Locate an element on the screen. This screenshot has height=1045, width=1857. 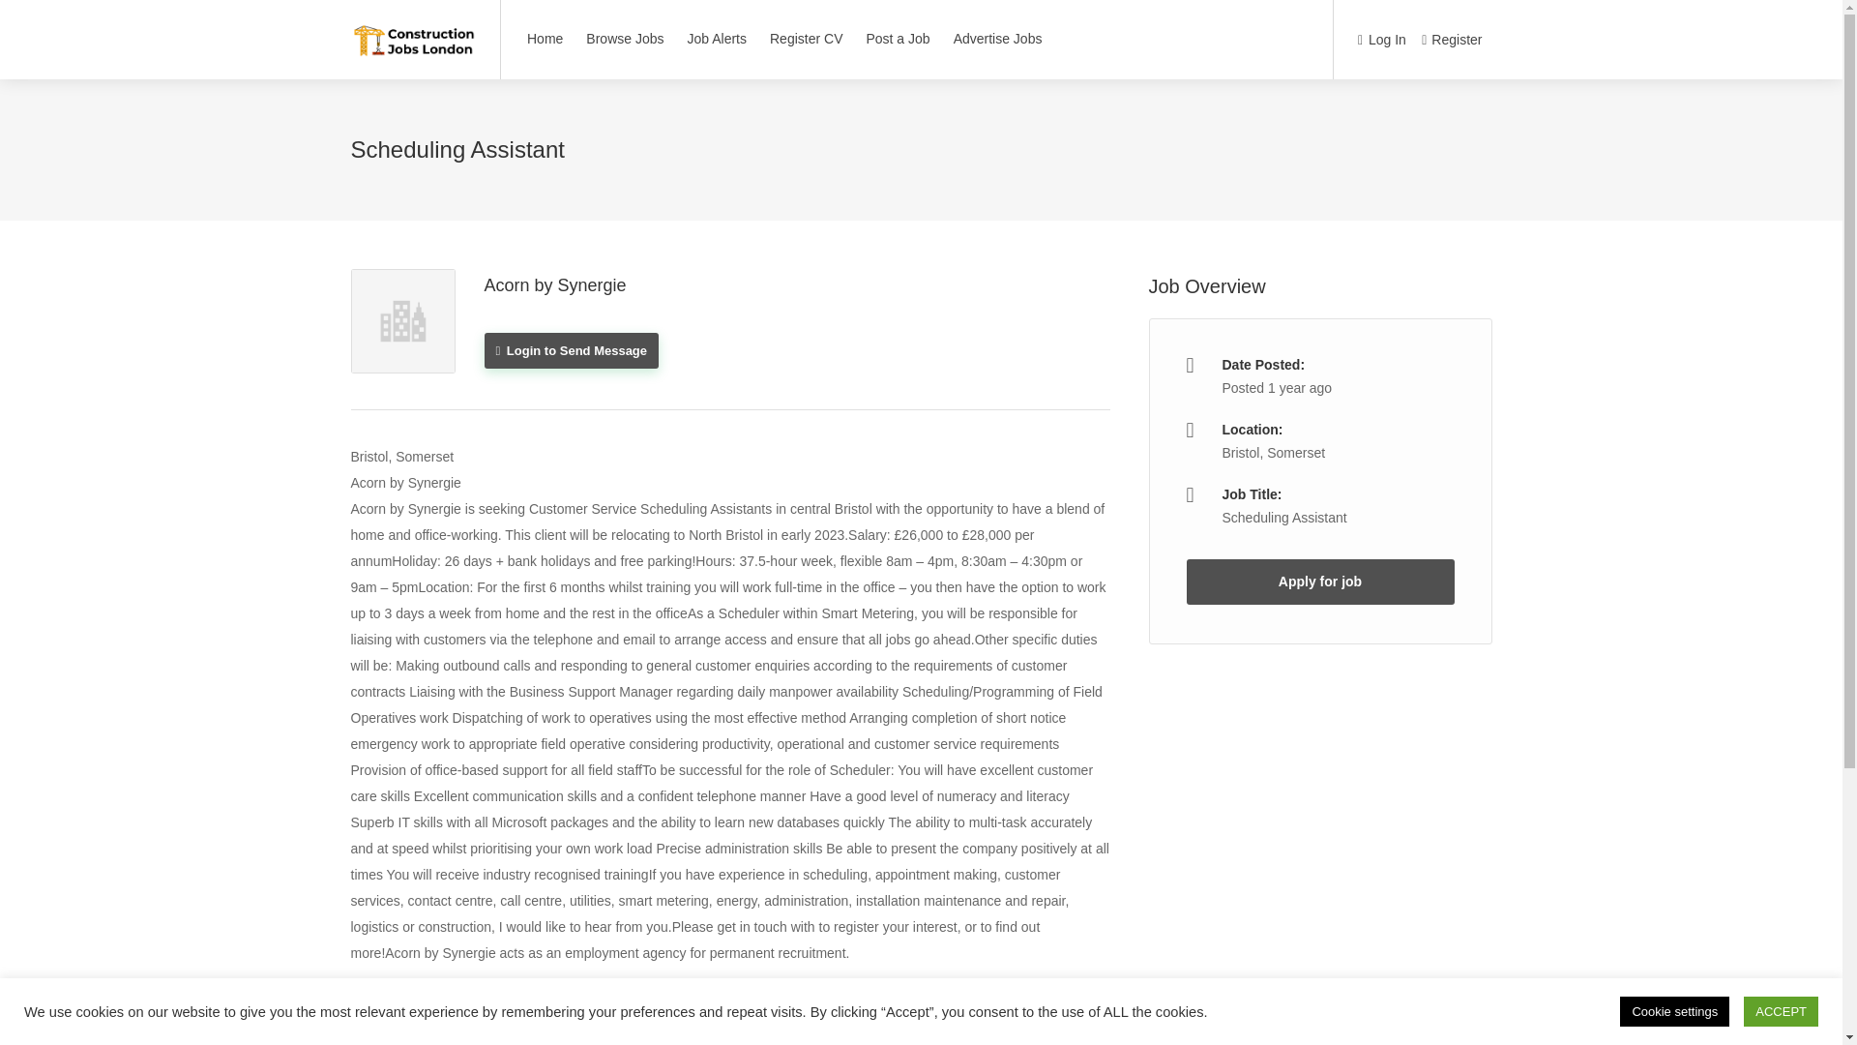
Login to Send Message is located at coordinates (571, 350).